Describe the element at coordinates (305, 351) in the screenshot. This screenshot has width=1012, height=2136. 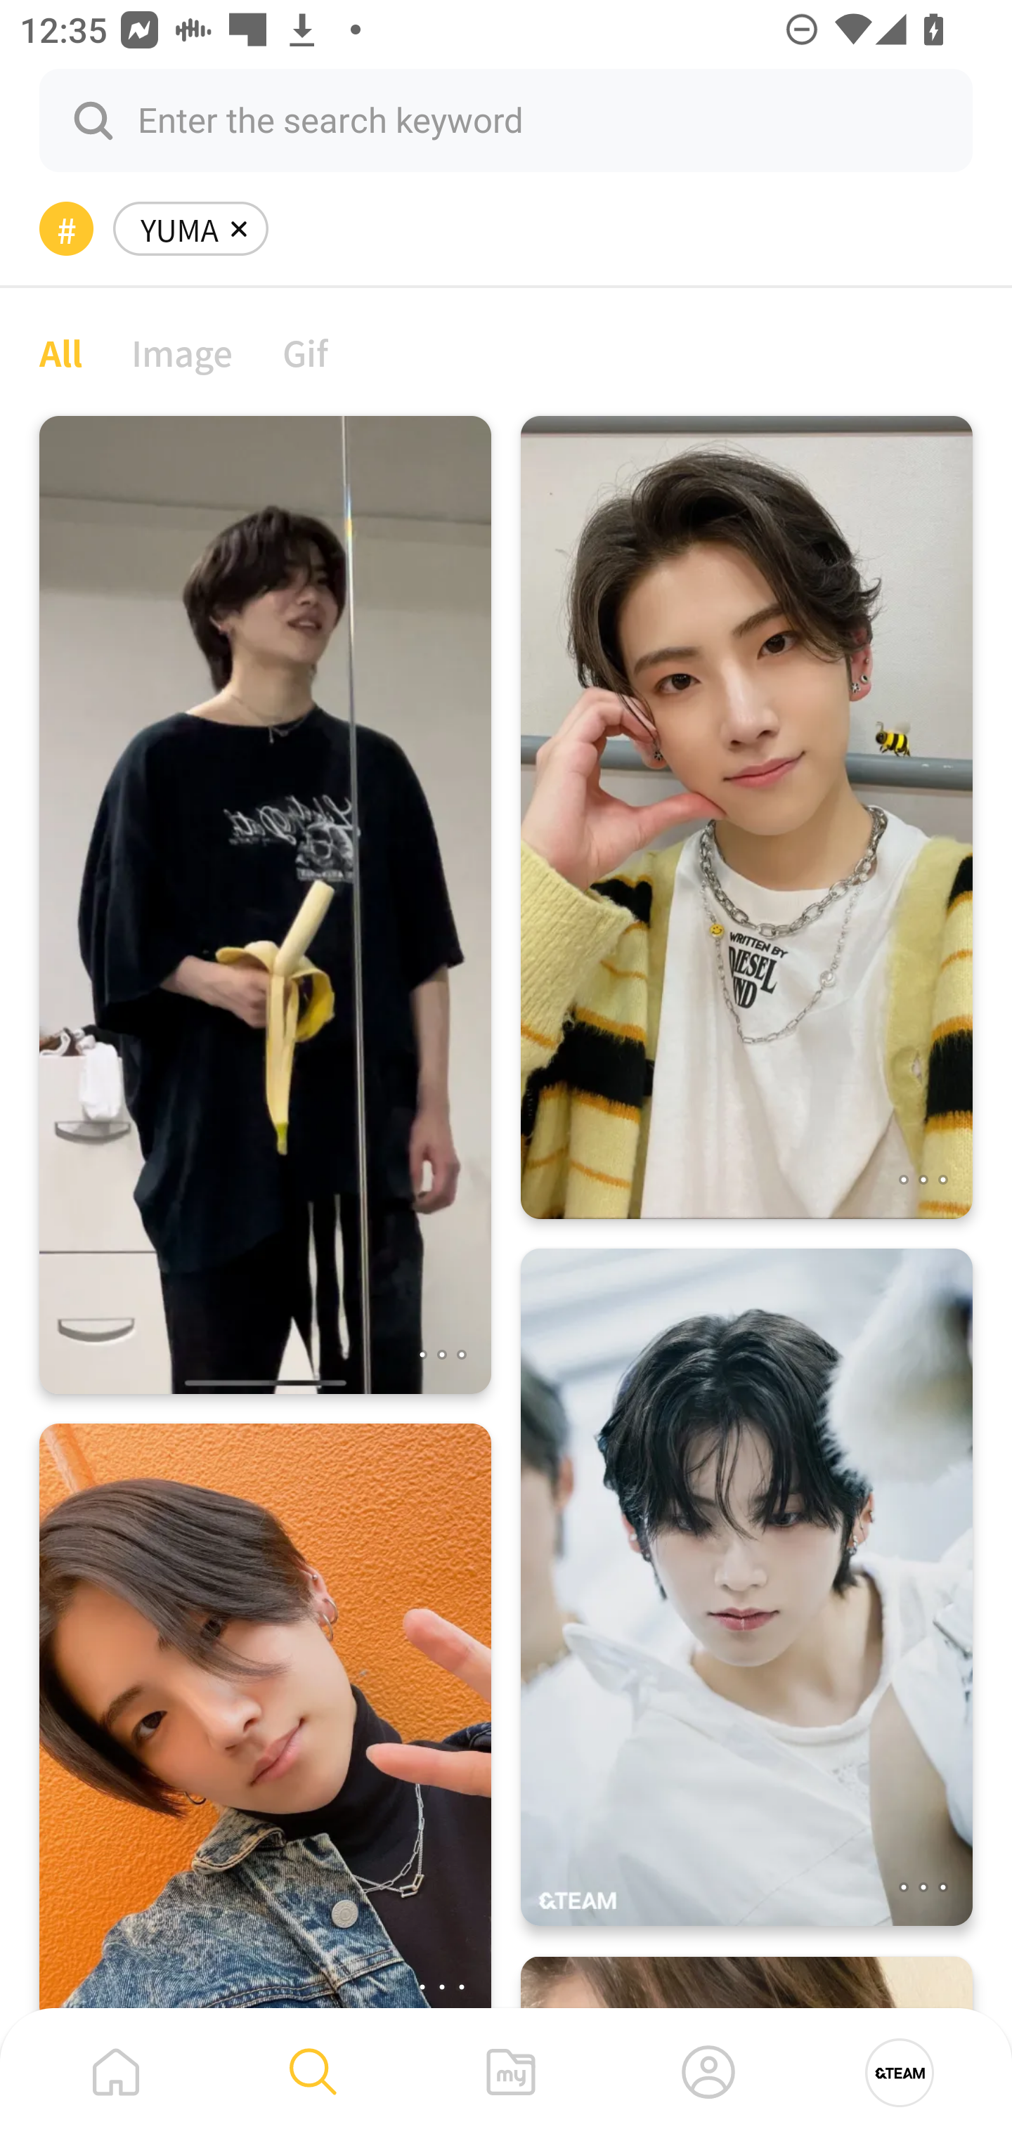
I see `Gif` at that location.